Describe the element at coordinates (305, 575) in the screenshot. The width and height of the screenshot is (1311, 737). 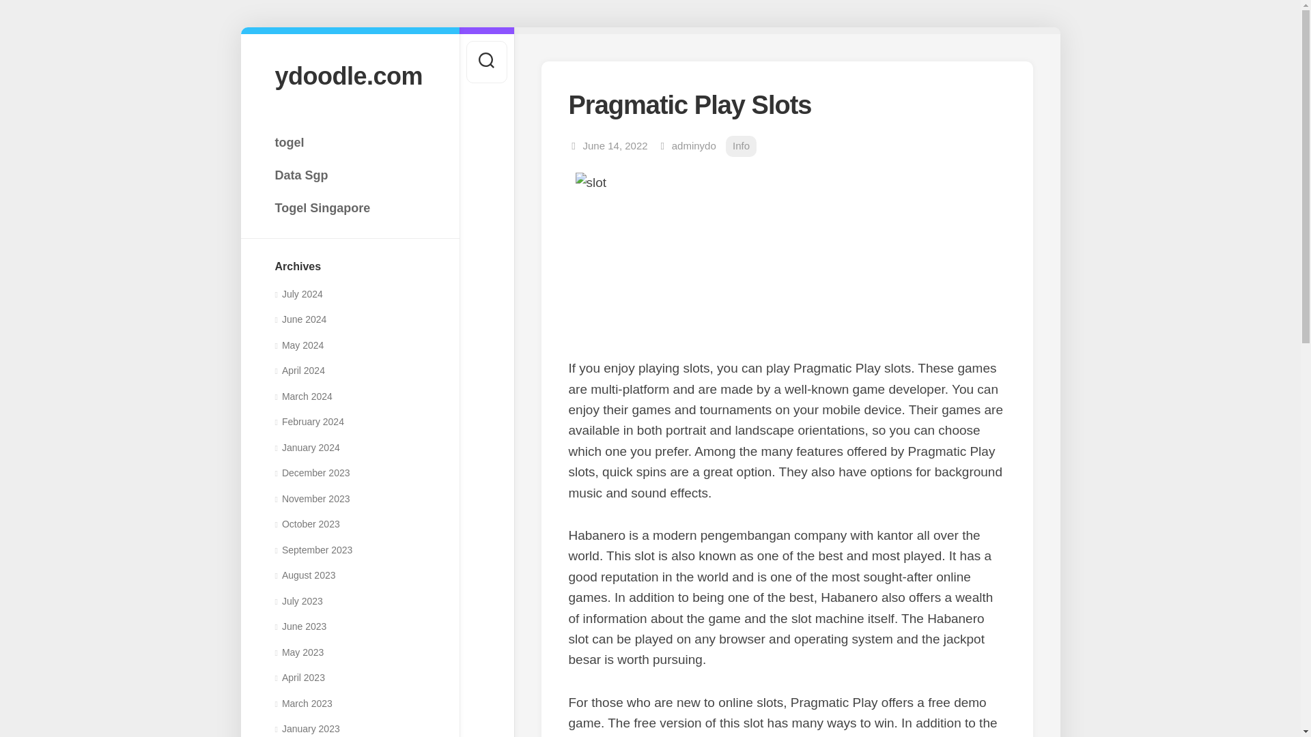
I see `August 2023` at that location.